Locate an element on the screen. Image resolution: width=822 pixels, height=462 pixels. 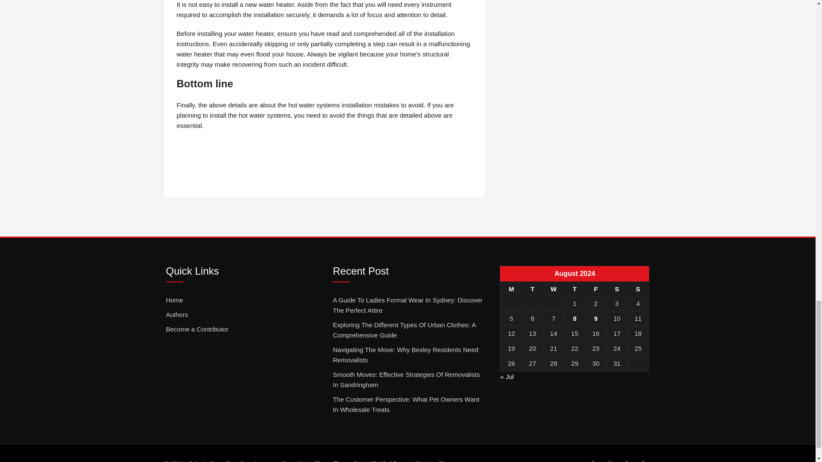
Tuesday is located at coordinates (533, 289).